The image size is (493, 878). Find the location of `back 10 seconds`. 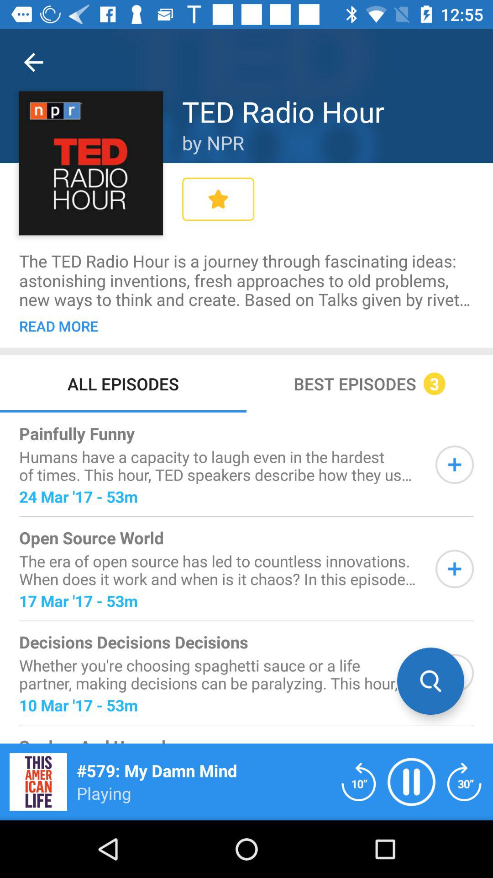

back 10 seconds is located at coordinates (359, 782).